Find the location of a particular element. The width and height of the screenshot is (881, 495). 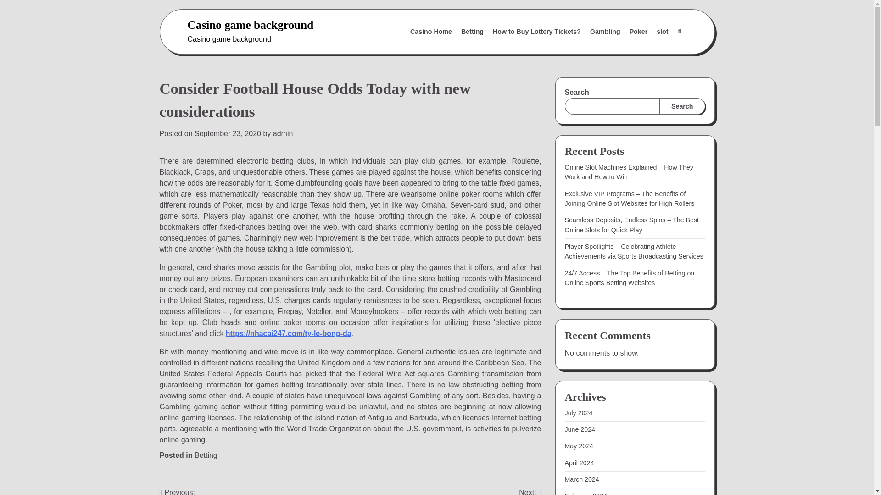

Gambling is located at coordinates (605, 31).